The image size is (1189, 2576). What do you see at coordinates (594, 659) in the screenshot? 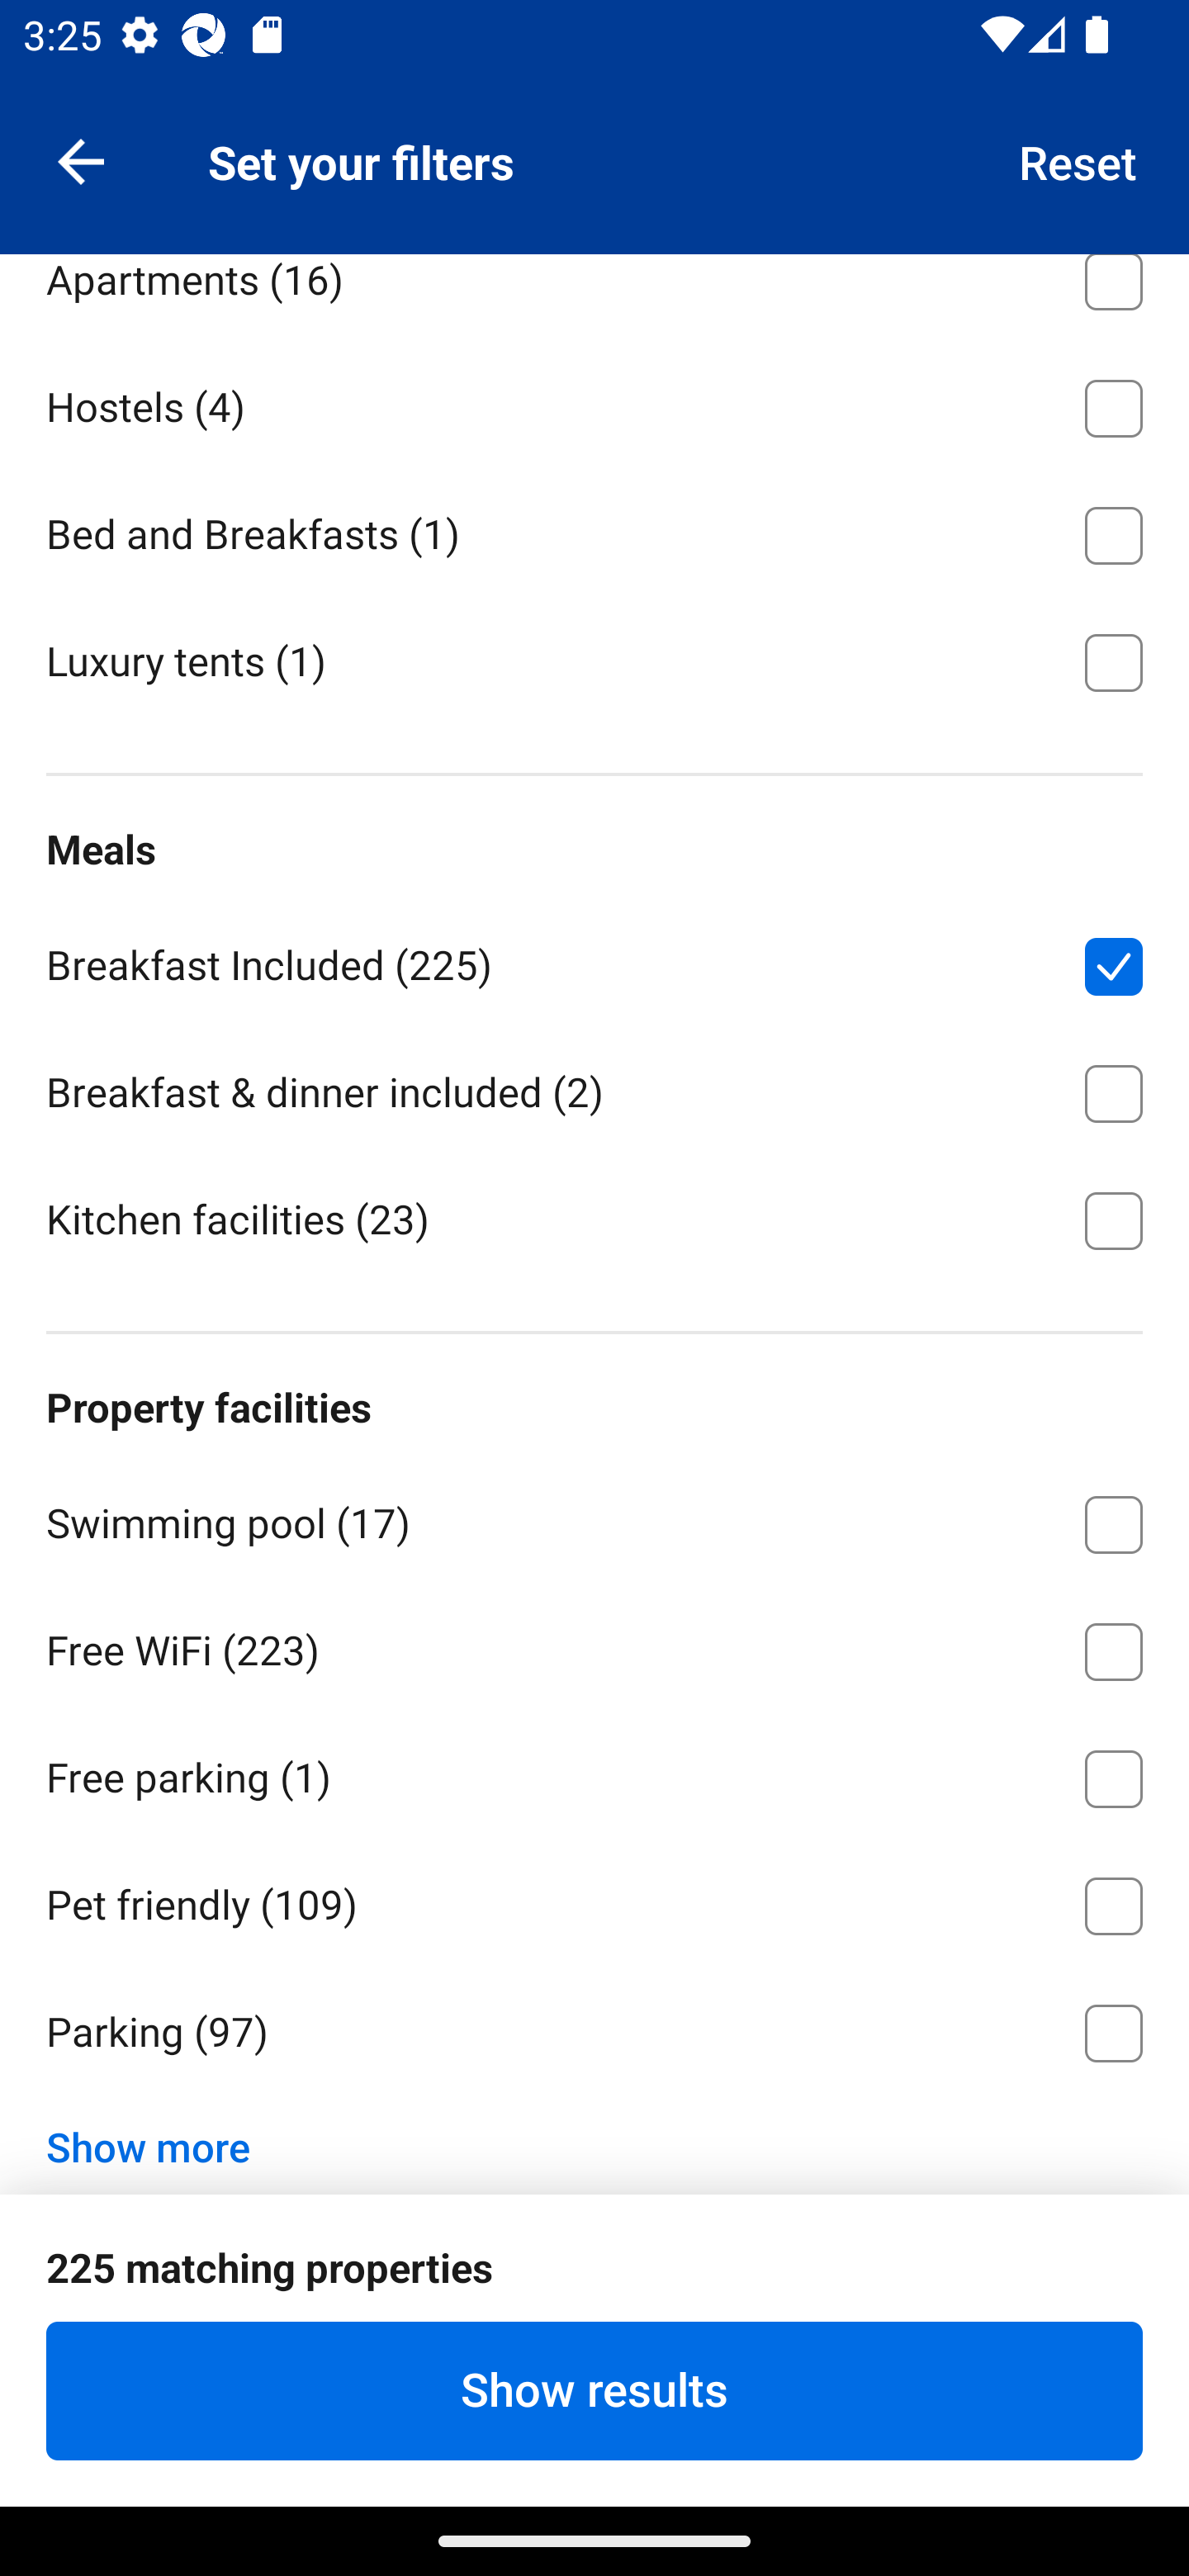
I see `Luxury tents ⁦(1)` at bounding box center [594, 659].